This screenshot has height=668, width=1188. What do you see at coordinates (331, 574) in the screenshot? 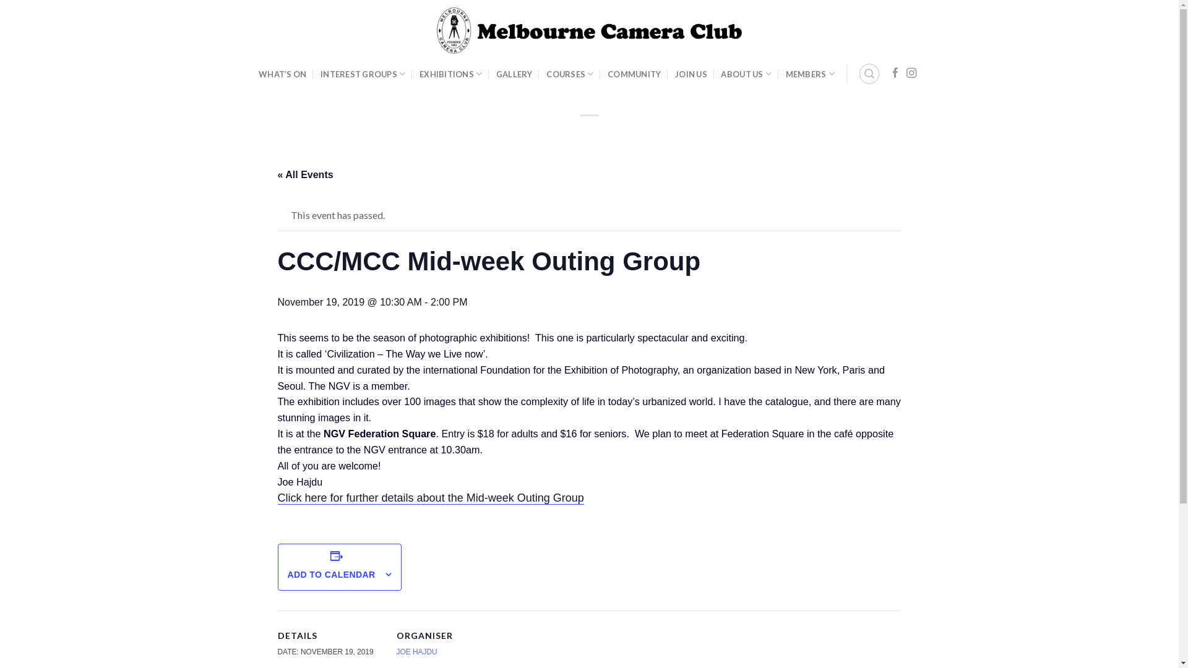
I see `ADD TO CALENDAR` at bounding box center [331, 574].